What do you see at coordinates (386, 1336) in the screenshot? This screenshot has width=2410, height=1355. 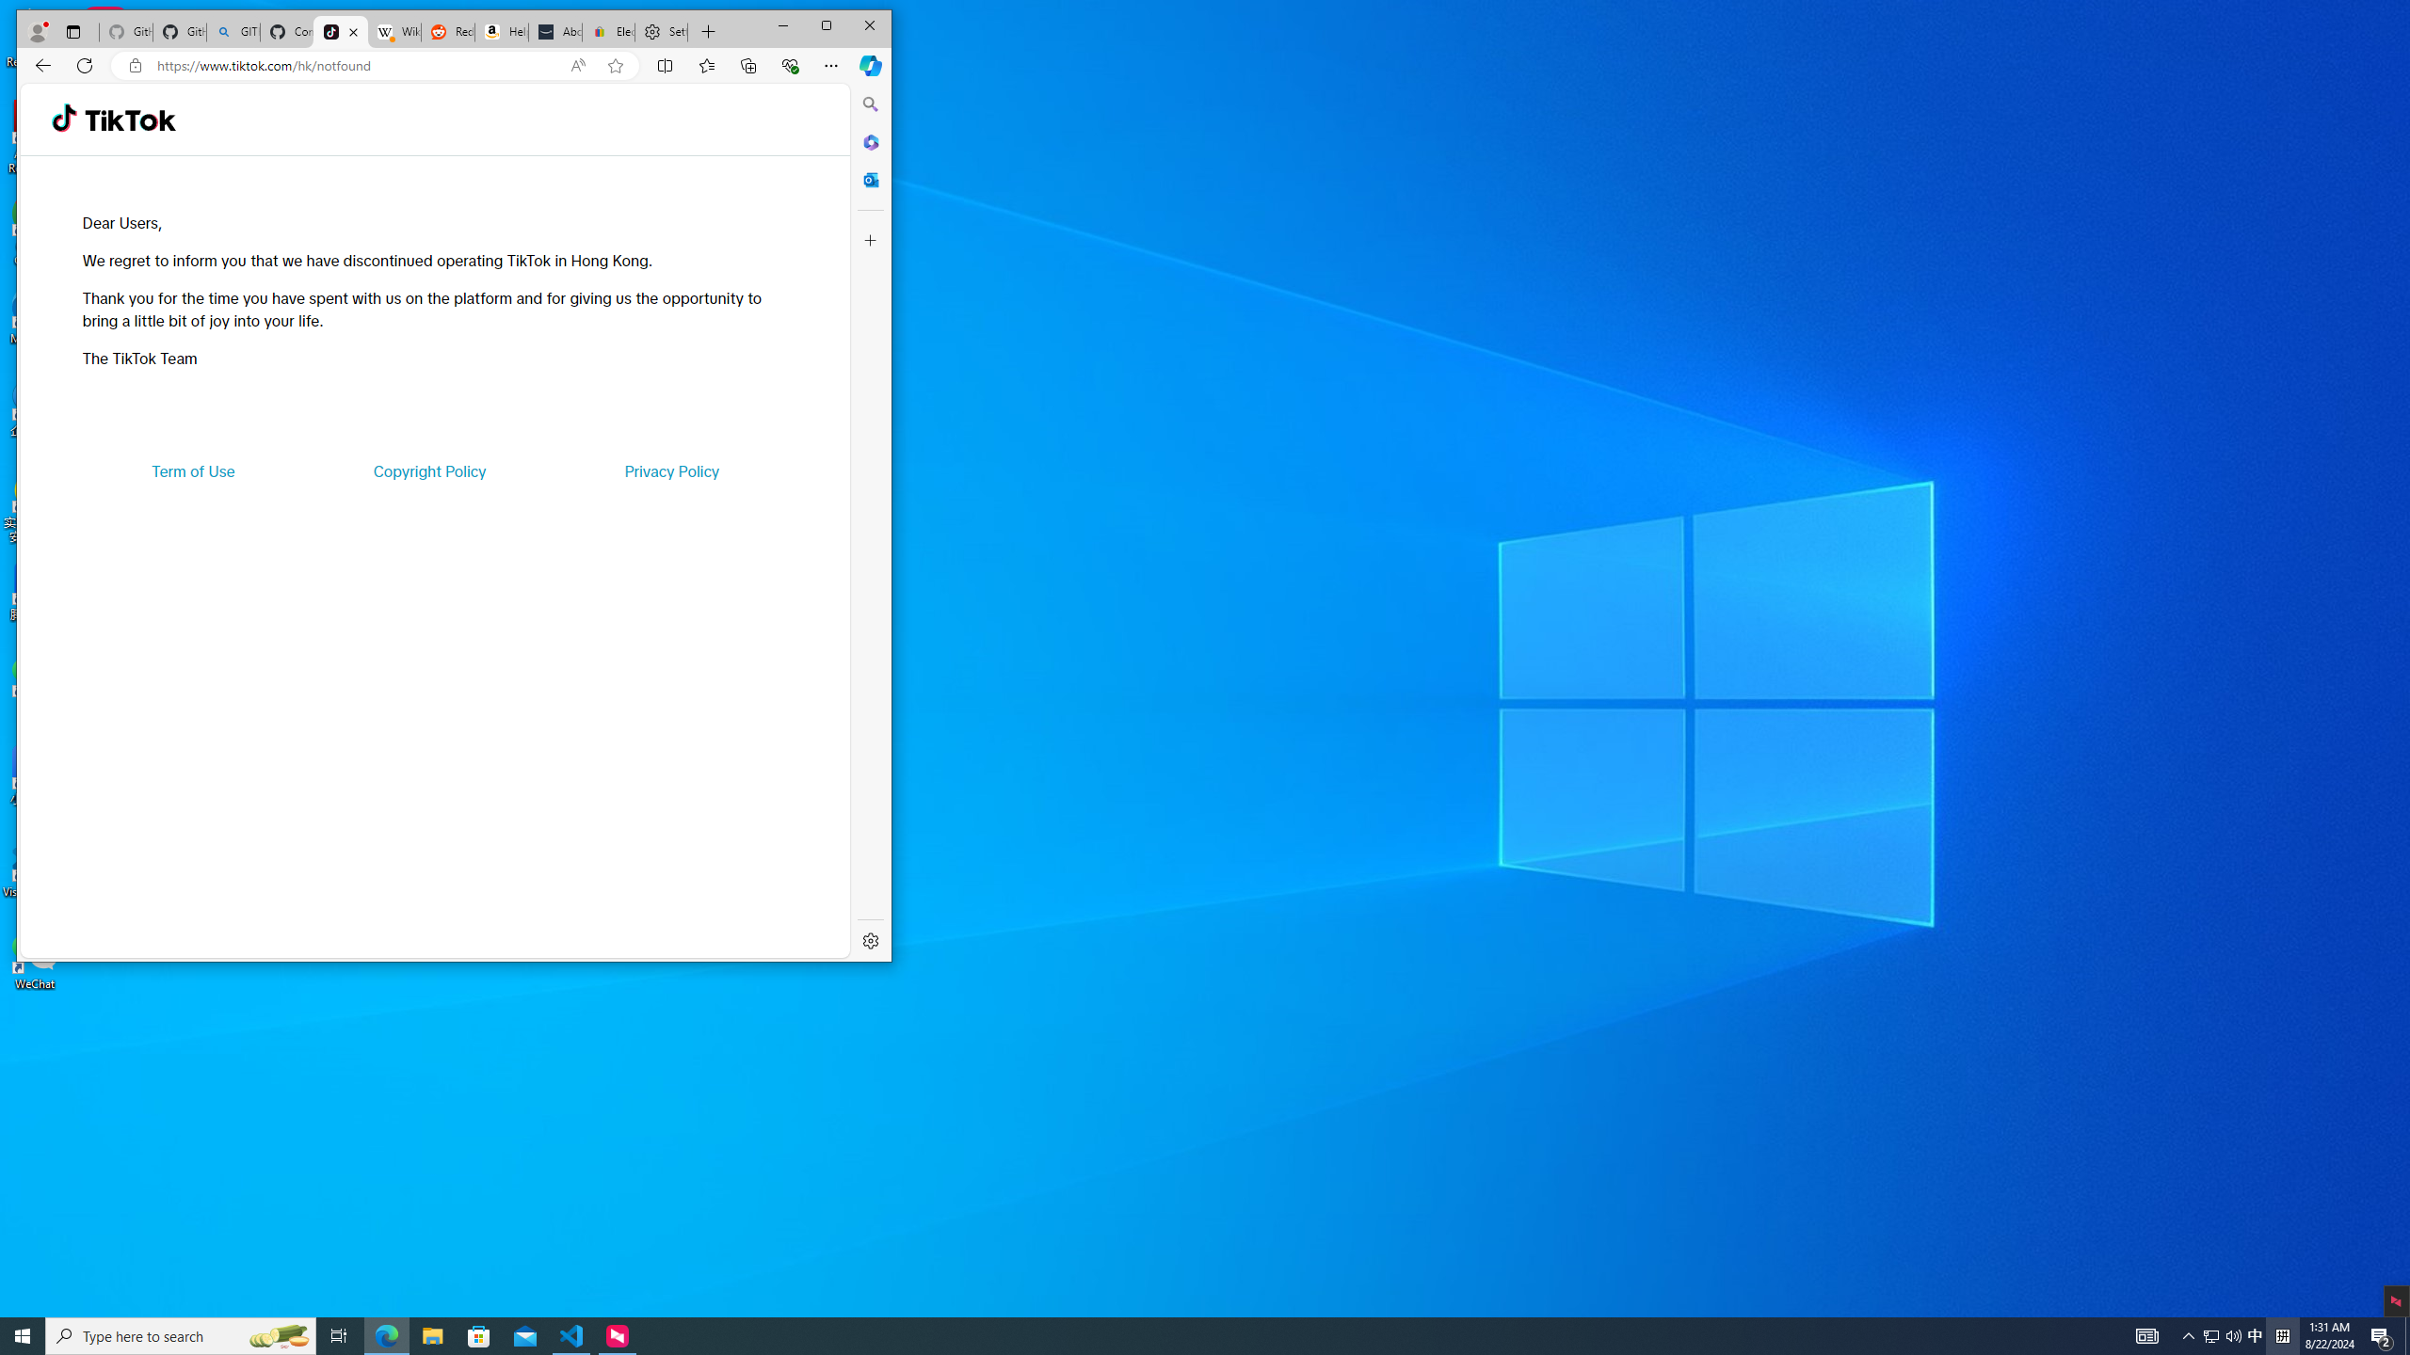 I see `Microsoft Edge - 1 running window` at bounding box center [386, 1336].